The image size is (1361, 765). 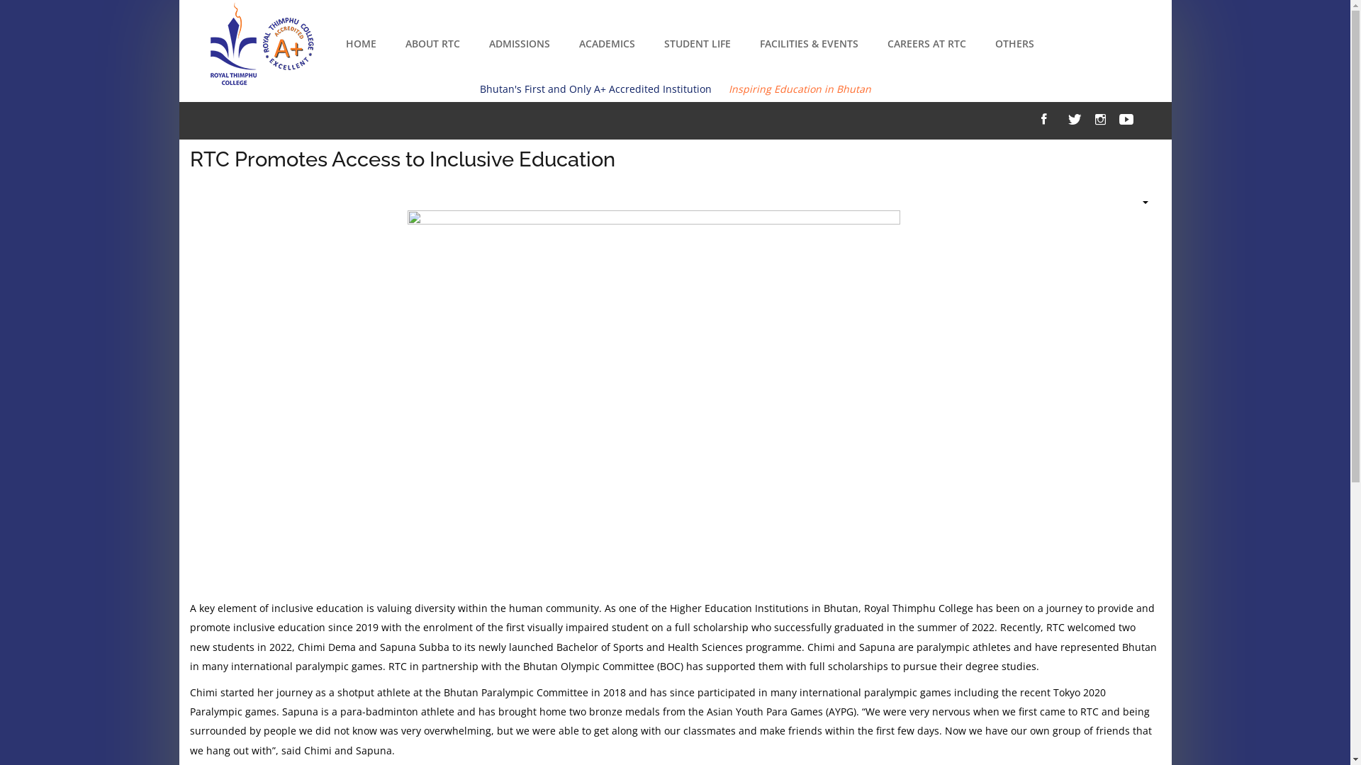 I want to click on ADMISSIONS, so click(x=520, y=44).